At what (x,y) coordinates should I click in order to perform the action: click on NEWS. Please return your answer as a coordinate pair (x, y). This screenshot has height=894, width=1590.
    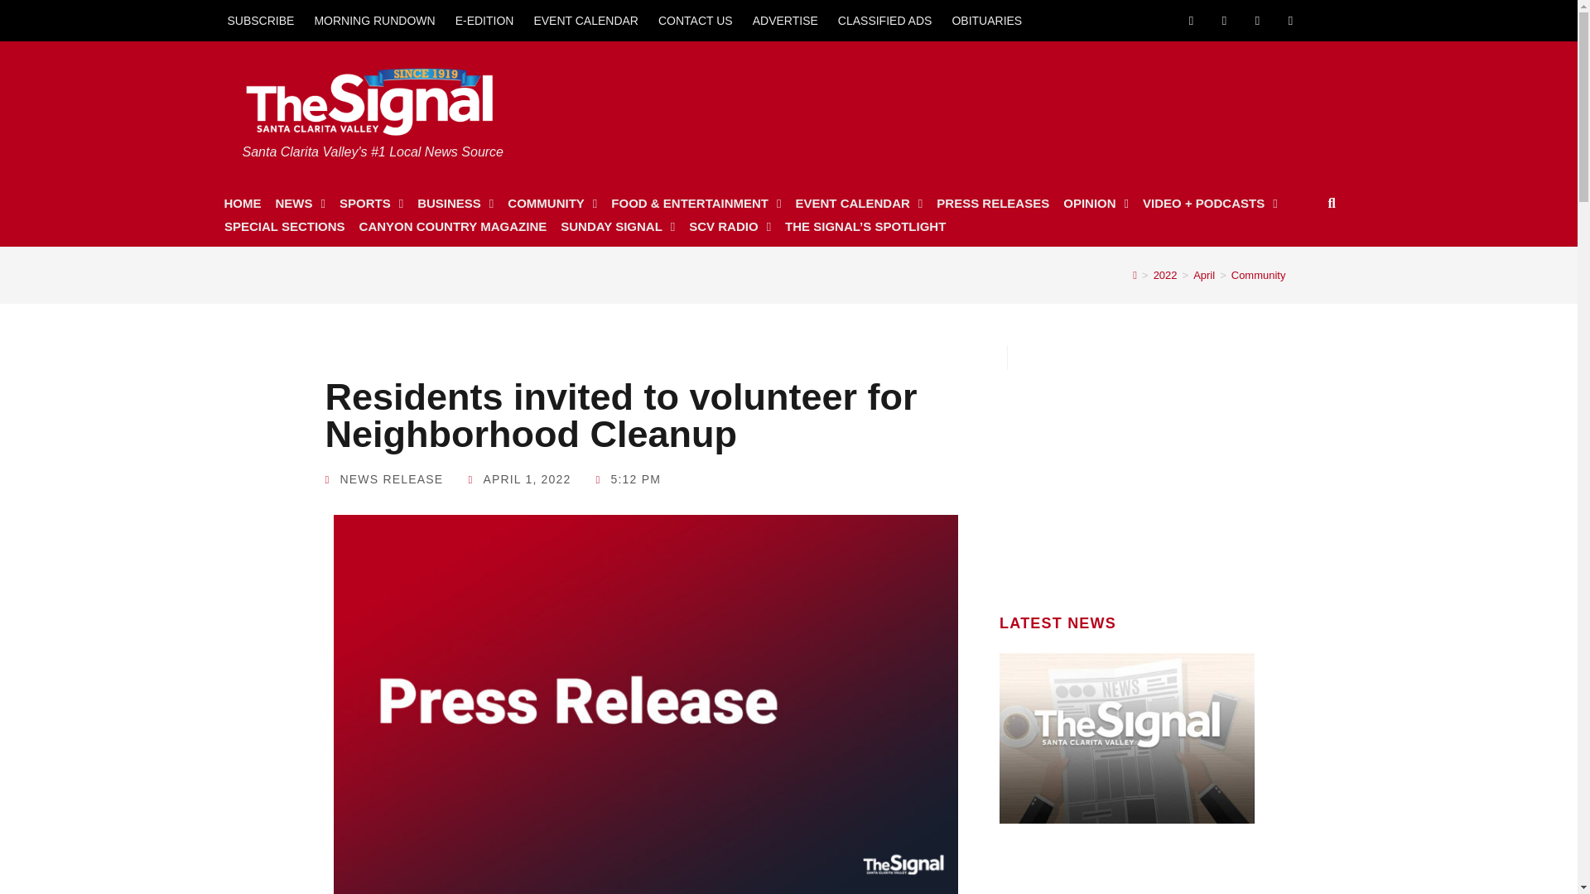
    Looking at the image, I should click on (300, 204).